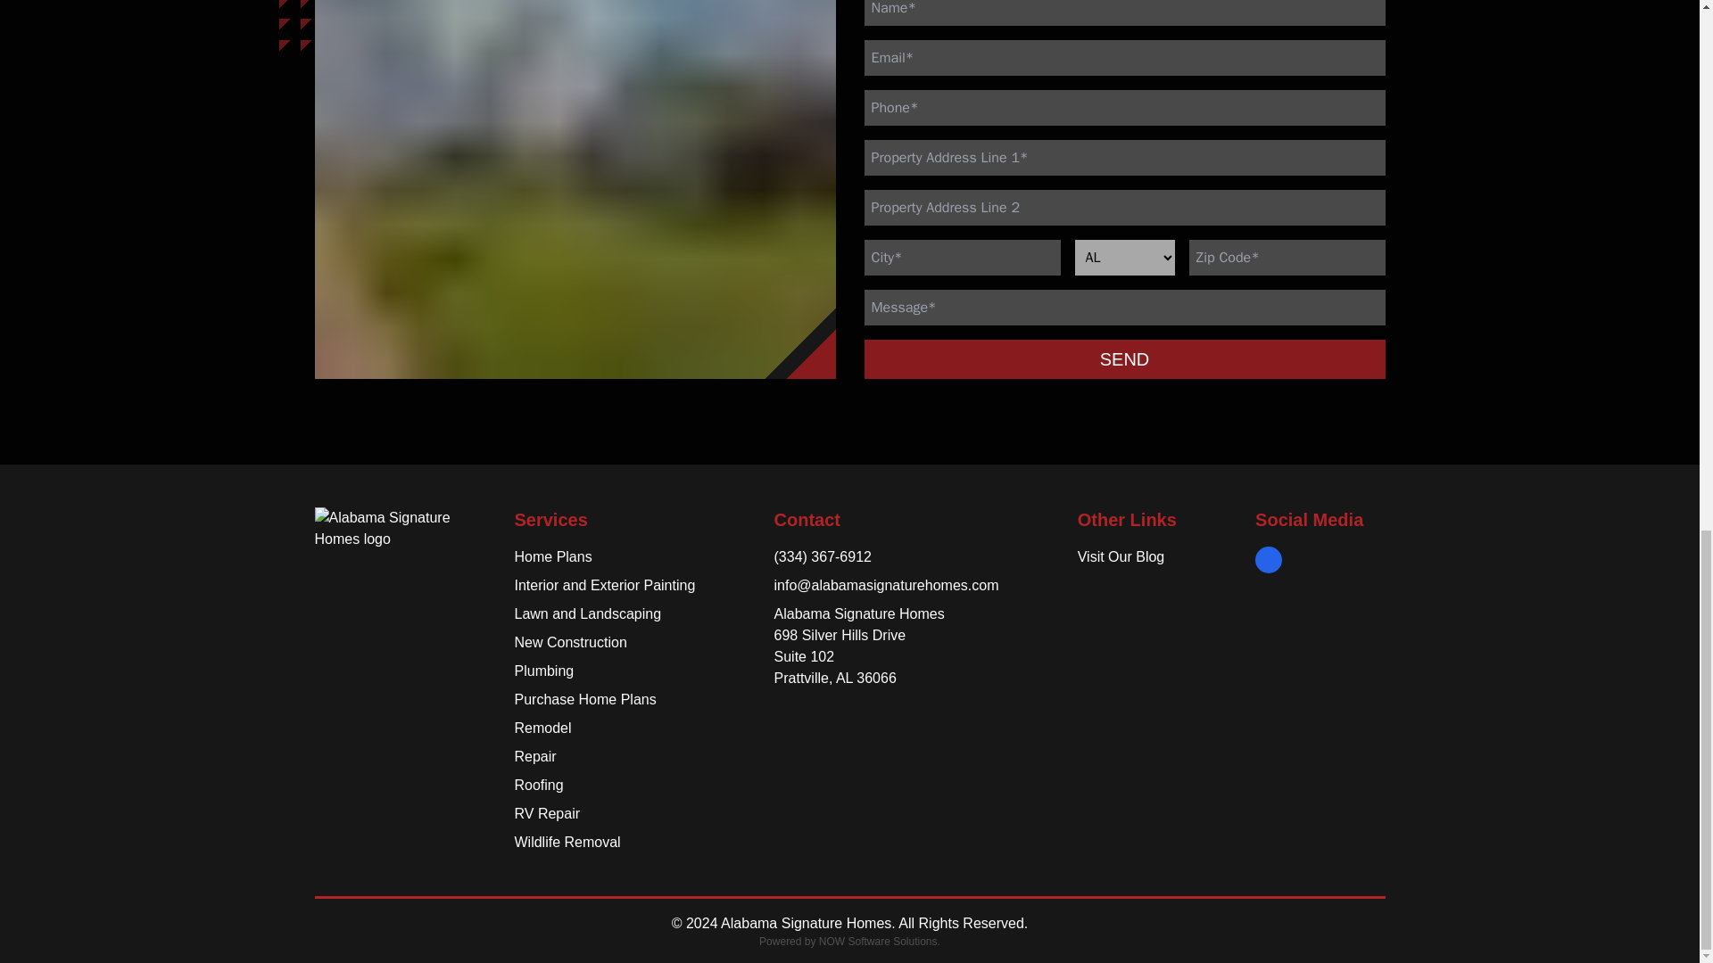 This screenshot has height=963, width=1713. I want to click on Repair, so click(534, 756).